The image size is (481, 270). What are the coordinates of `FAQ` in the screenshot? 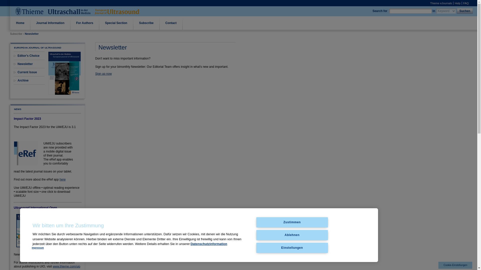 It's located at (466, 3).